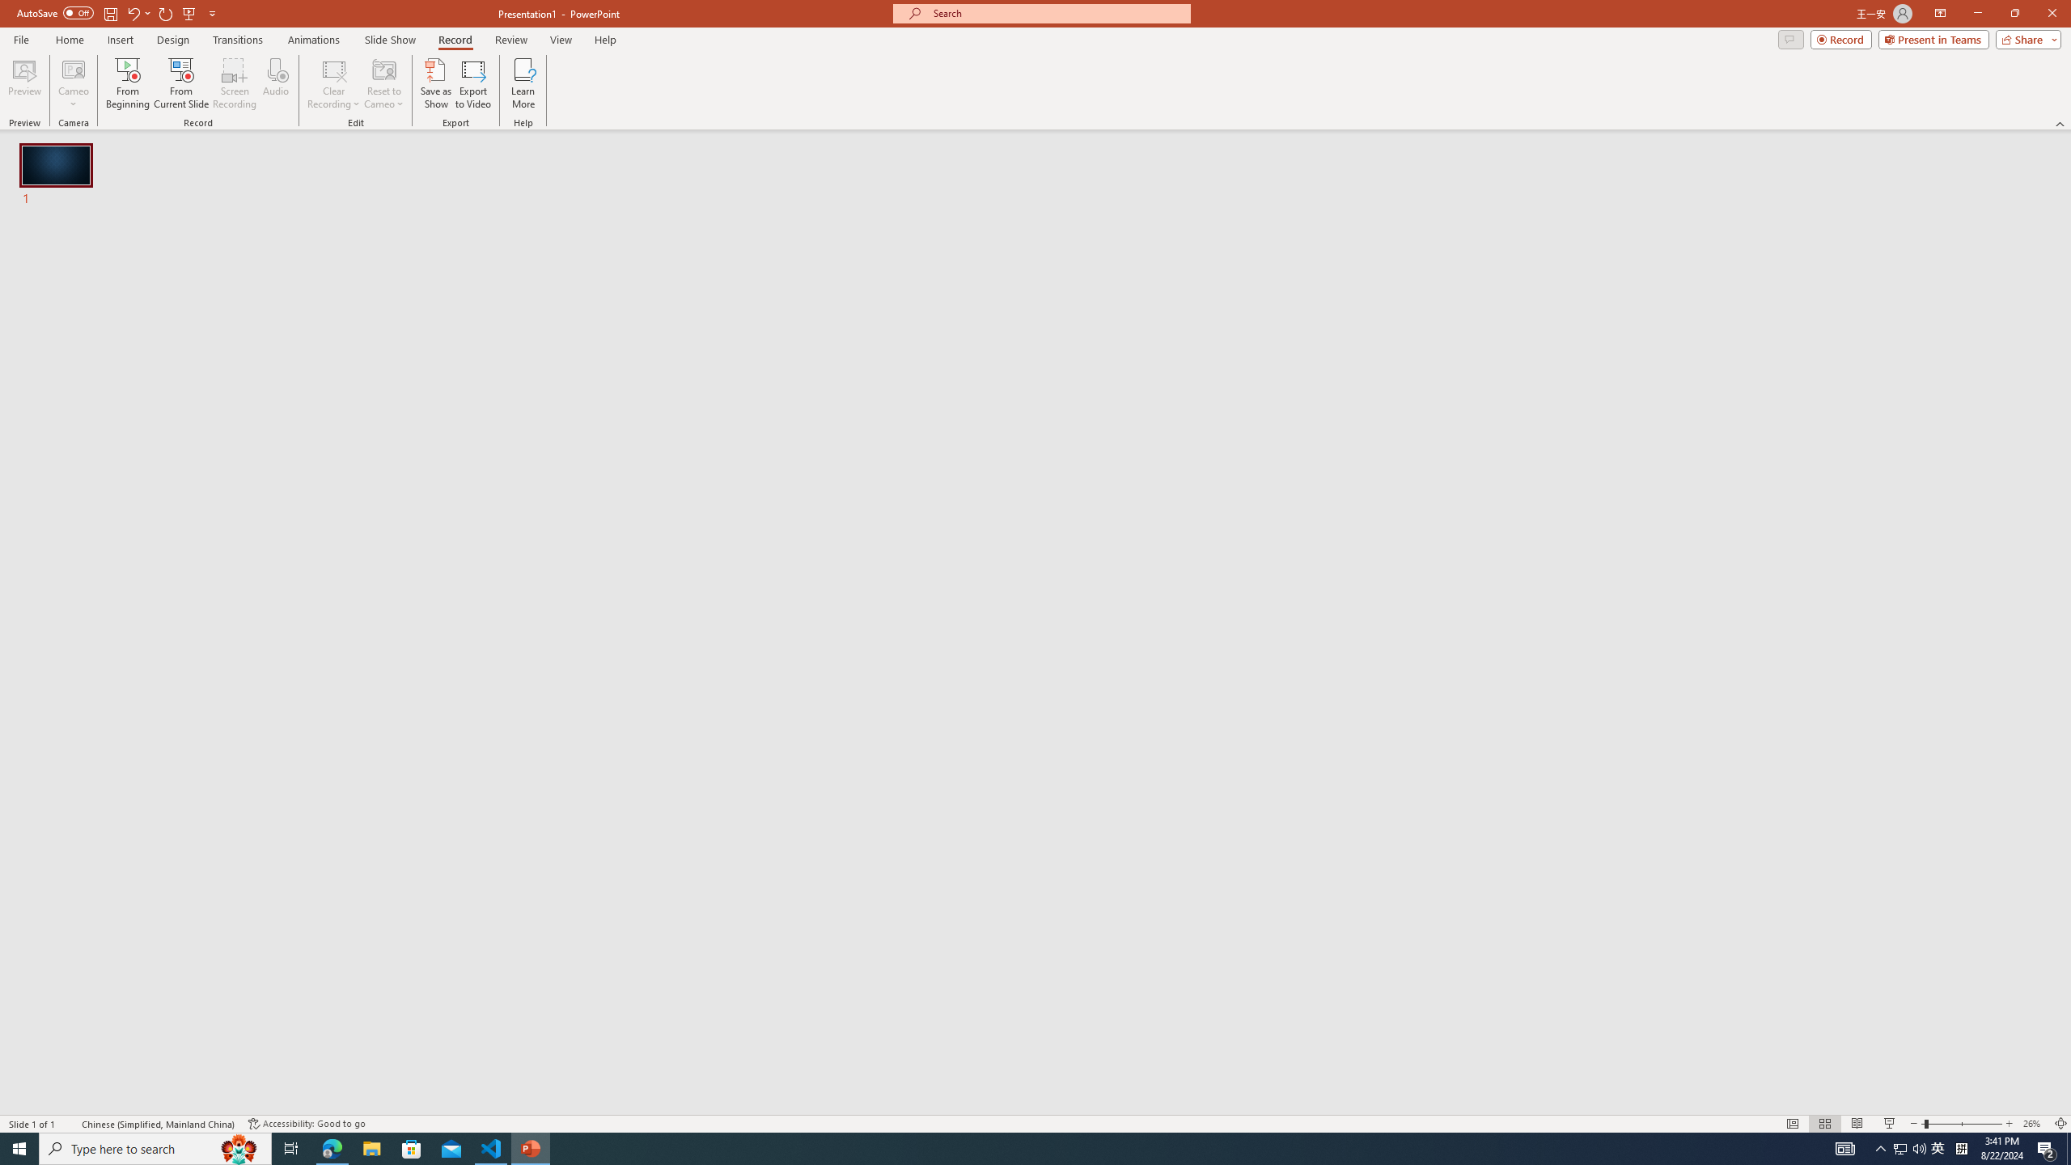  I want to click on Class: MsoCommandBar, so click(1035, 1123).